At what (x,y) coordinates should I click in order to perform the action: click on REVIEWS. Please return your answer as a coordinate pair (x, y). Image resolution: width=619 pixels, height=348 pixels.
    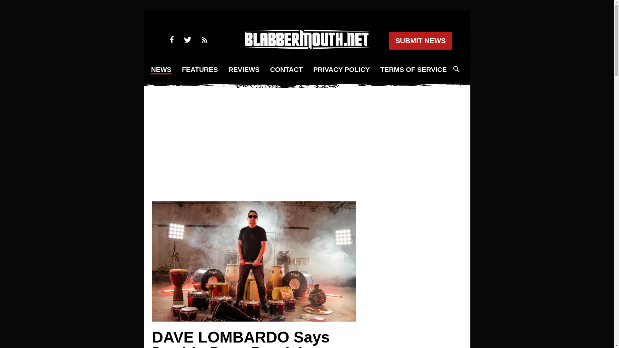
    Looking at the image, I should click on (244, 70).